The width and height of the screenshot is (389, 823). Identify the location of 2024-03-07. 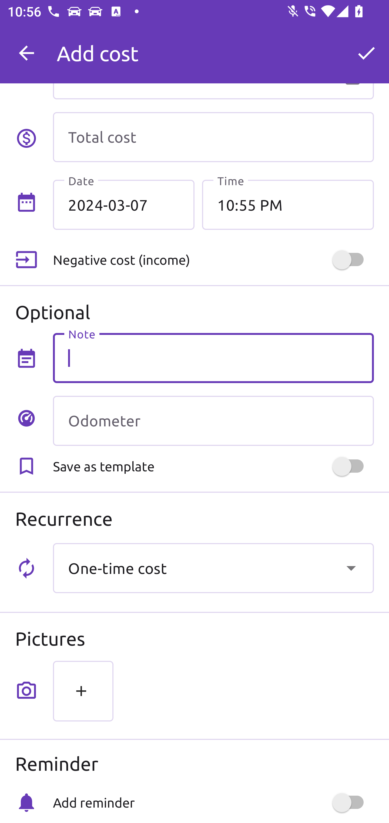
(124, 204).